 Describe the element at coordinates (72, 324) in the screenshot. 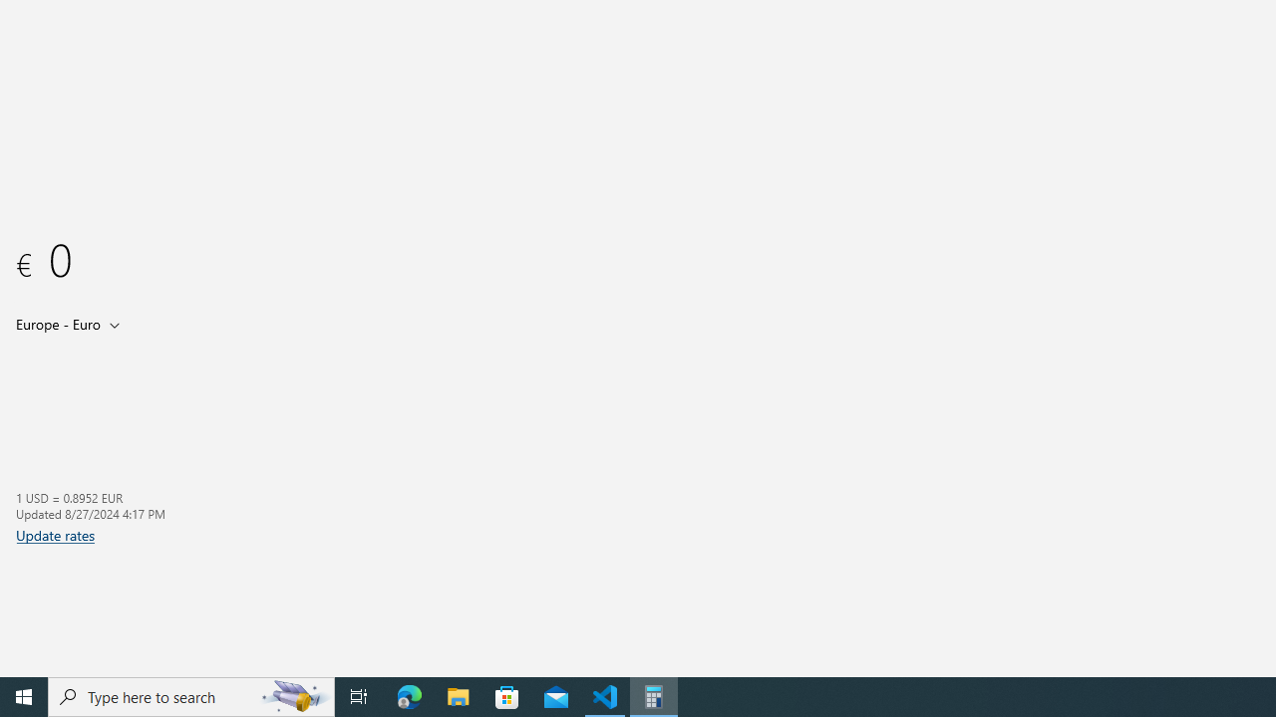

I see `Output unit` at that location.